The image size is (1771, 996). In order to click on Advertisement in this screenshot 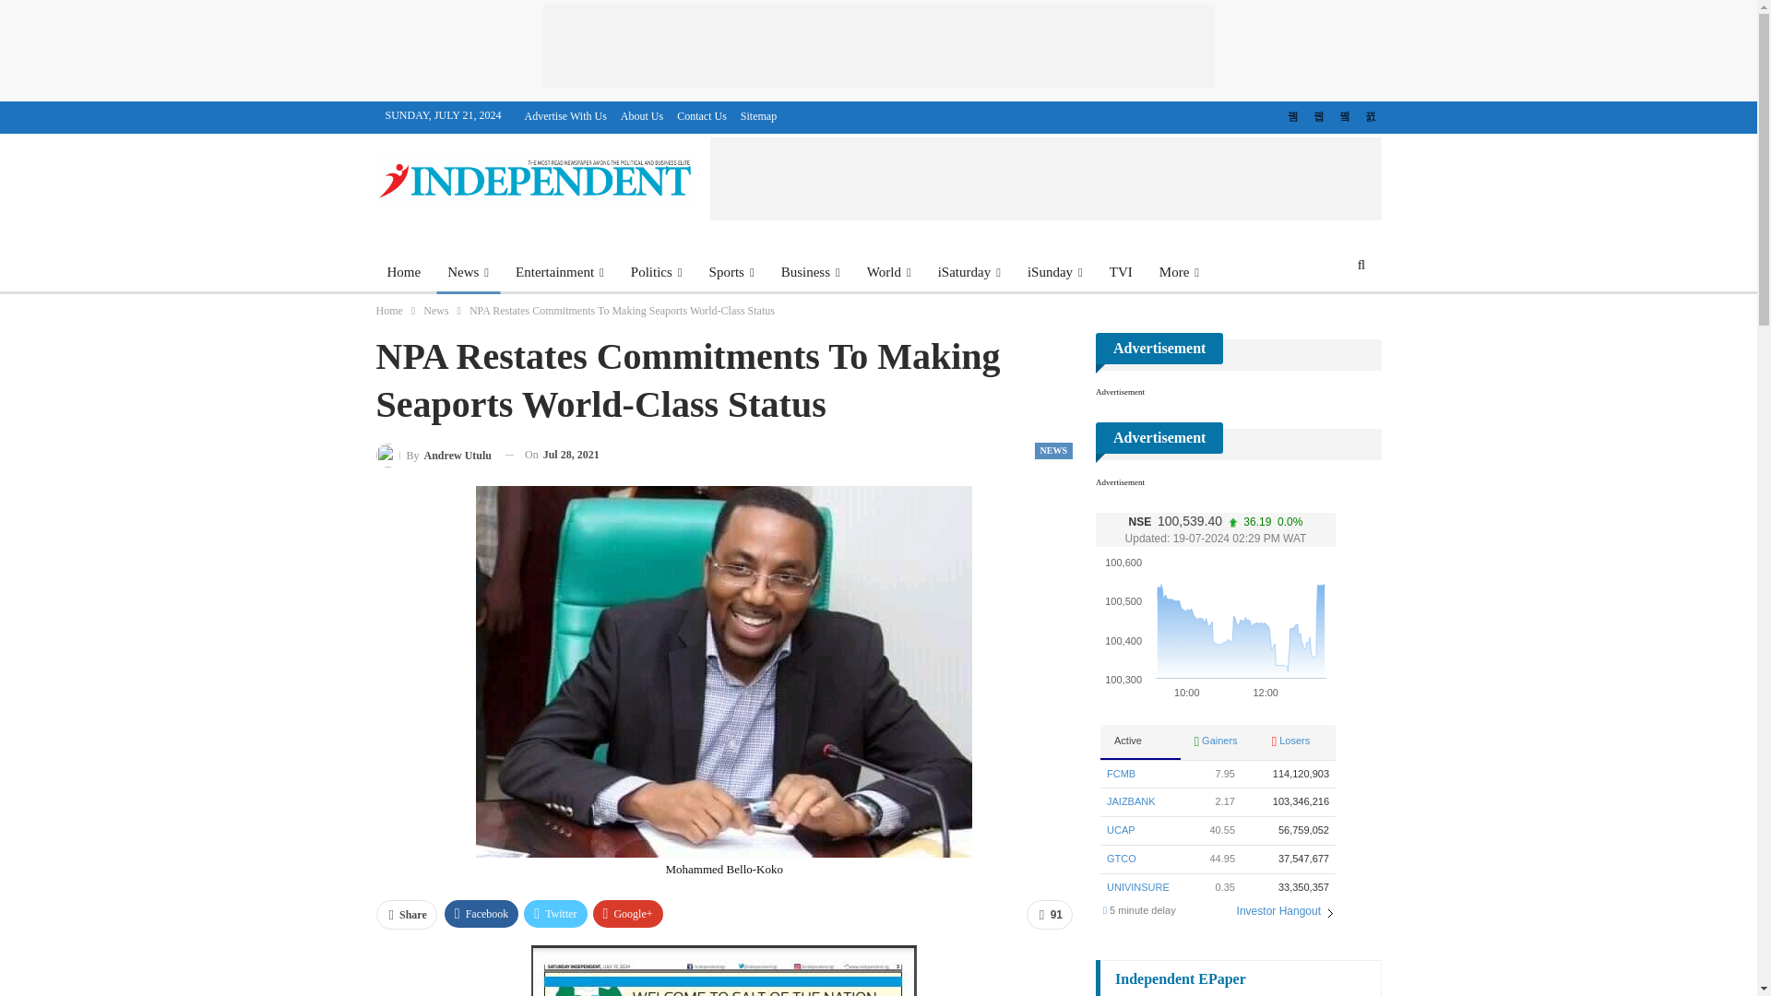, I will do `click(877, 46)`.